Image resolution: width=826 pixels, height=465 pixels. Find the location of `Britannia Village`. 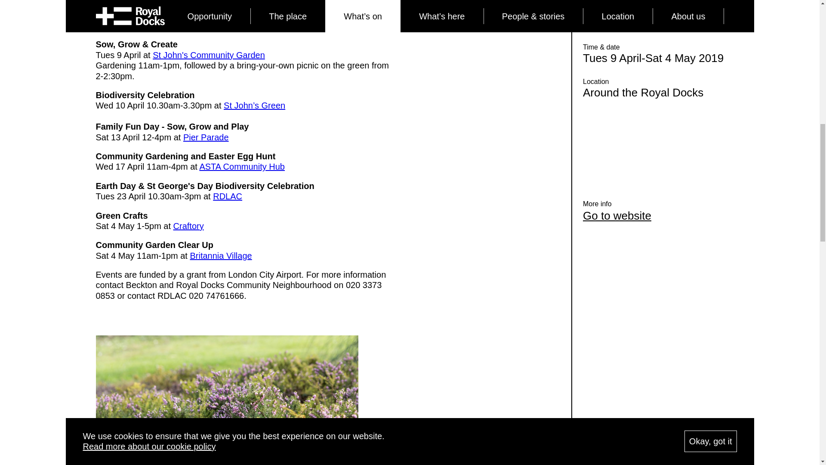

Britannia Village is located at coordinates (221, 256).